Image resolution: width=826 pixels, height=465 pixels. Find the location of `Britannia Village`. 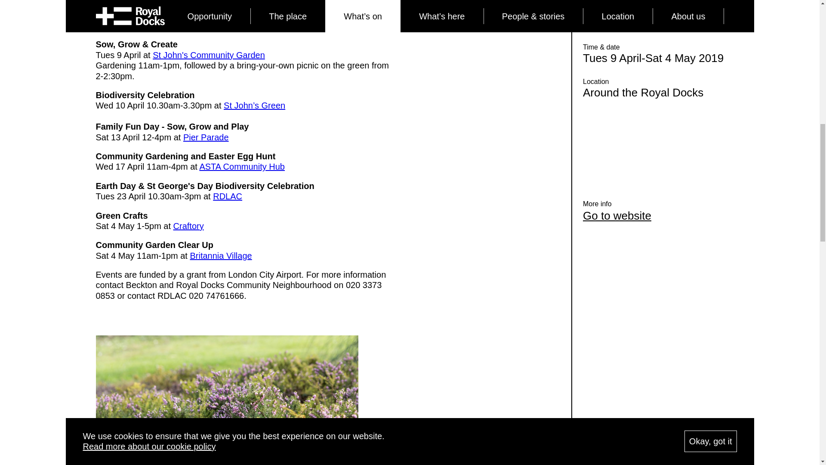

Britannia Village is located at coordinates (221, 256).